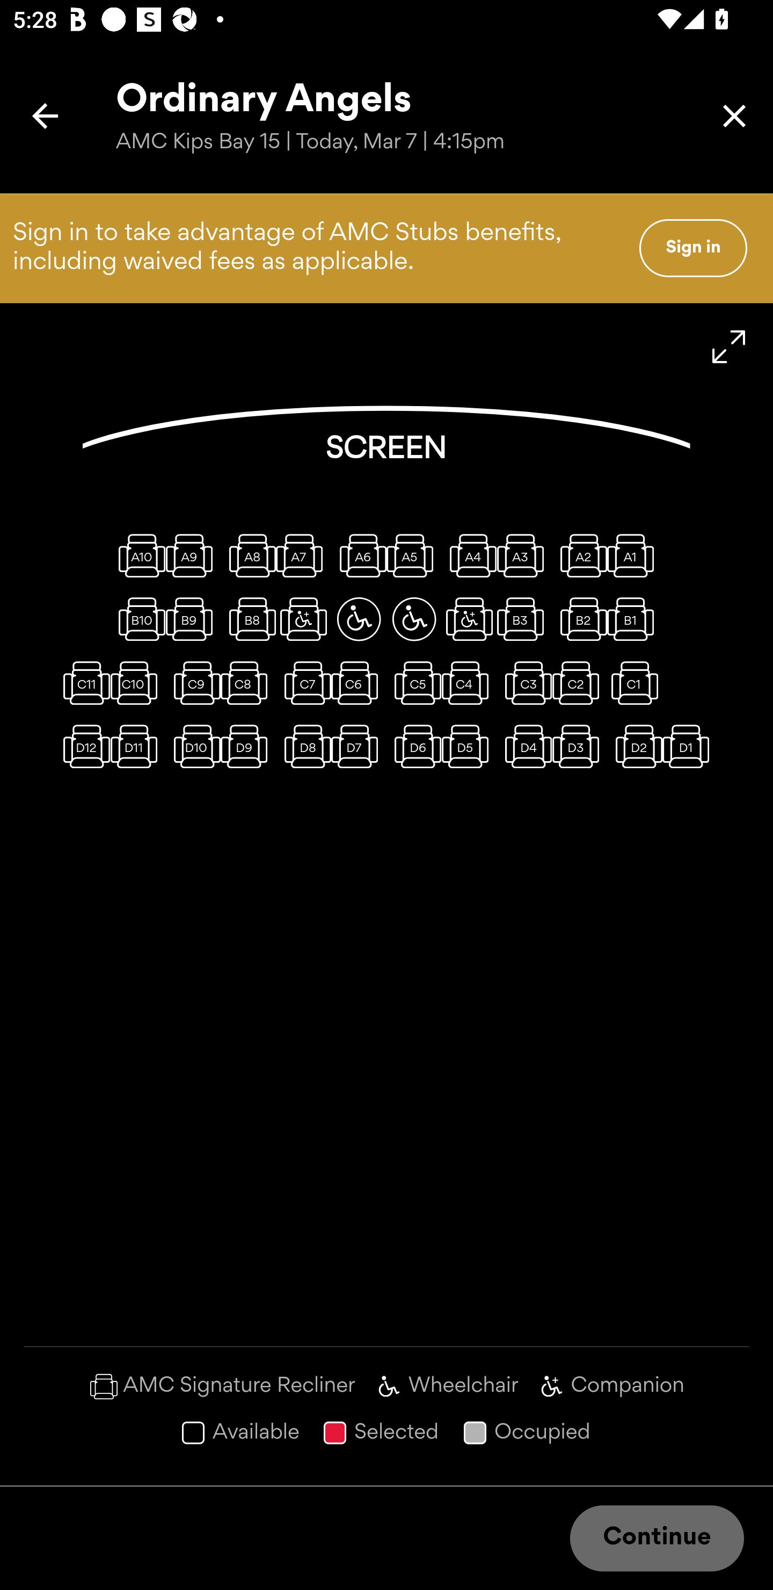 Image resolution: width=773 pixels, height=1590 pixels. I want to click on A2, Regular seat, available, so click(580, 555).